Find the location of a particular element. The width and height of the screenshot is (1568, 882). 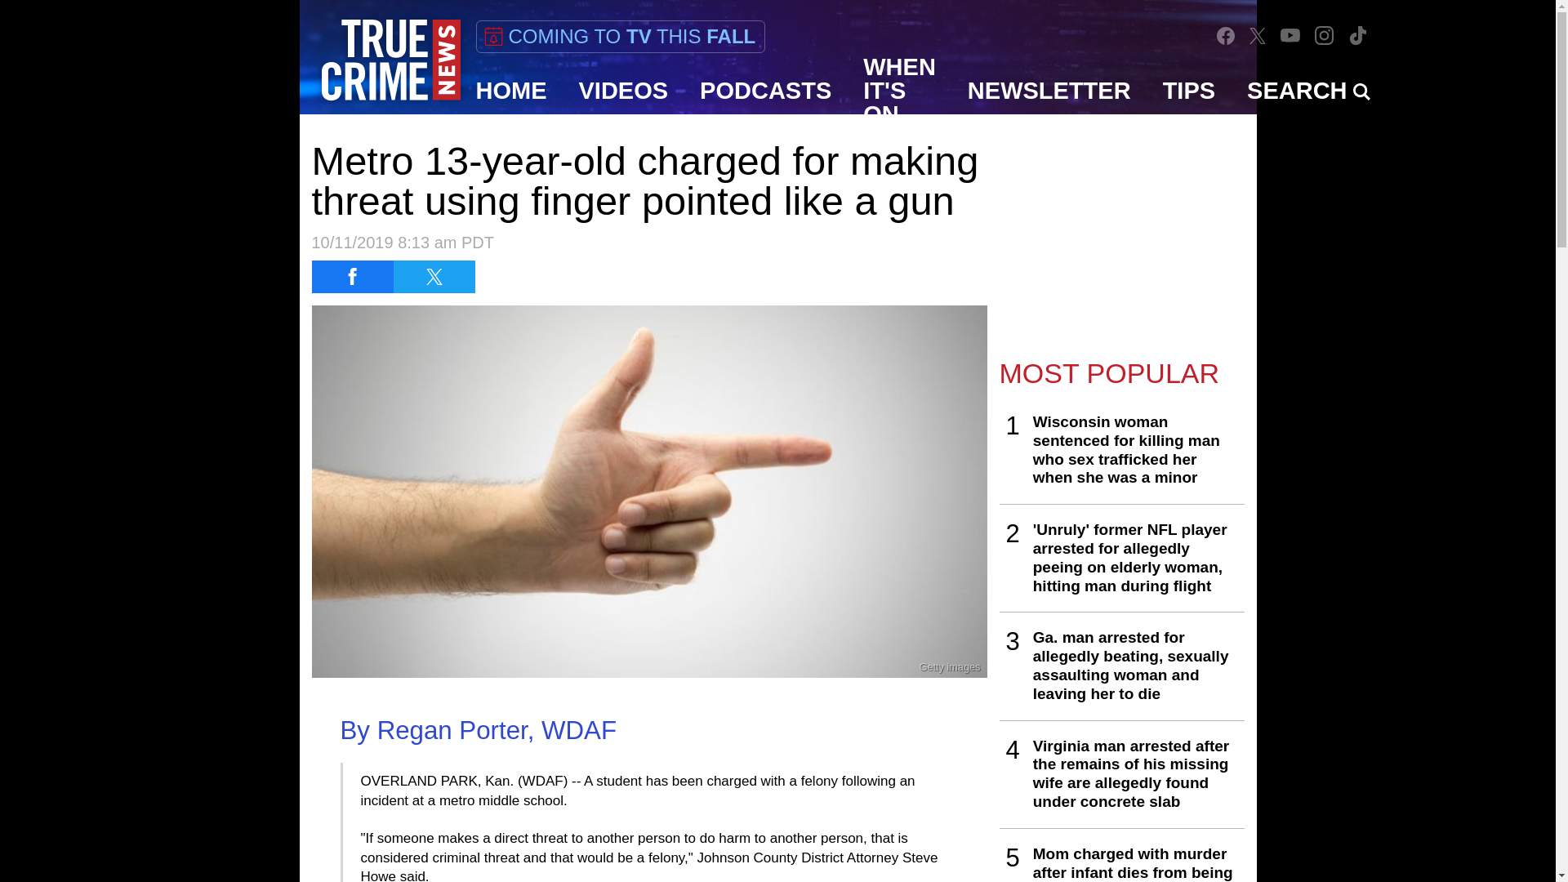

TikTok is located at coordinates (1357, 36).